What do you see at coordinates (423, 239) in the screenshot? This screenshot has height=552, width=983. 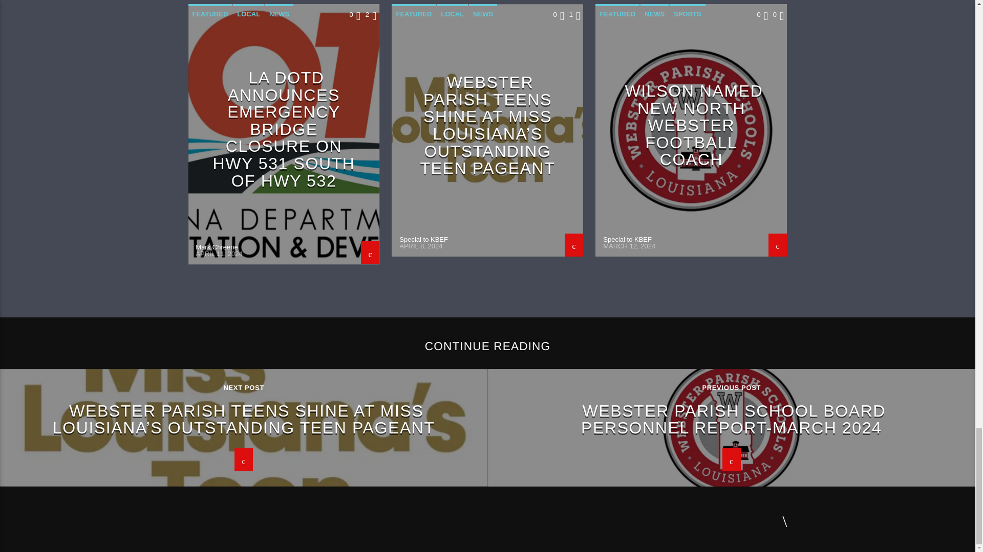 I see `Posts by Special to KBEF` at bounding box center [423, 239].